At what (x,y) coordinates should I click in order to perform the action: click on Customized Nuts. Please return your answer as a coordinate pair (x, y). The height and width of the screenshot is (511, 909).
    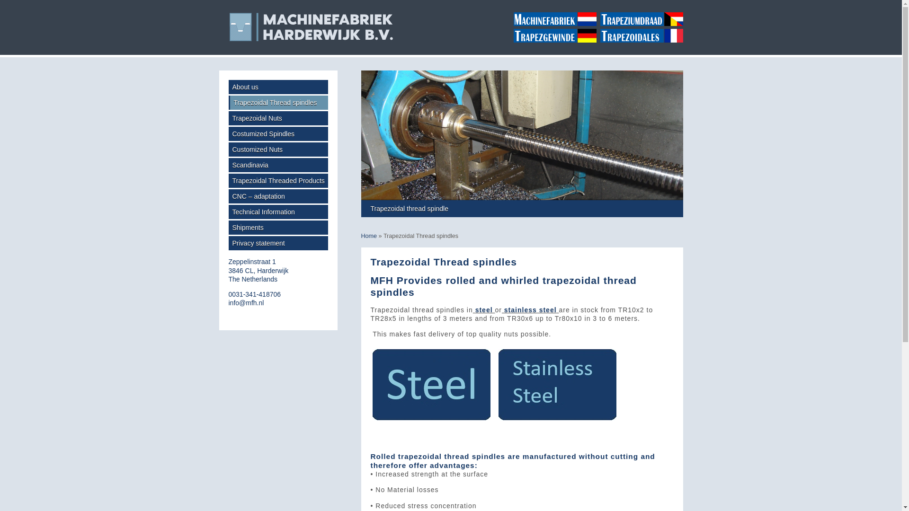
    Looking at the image, I should click on (277, 150).